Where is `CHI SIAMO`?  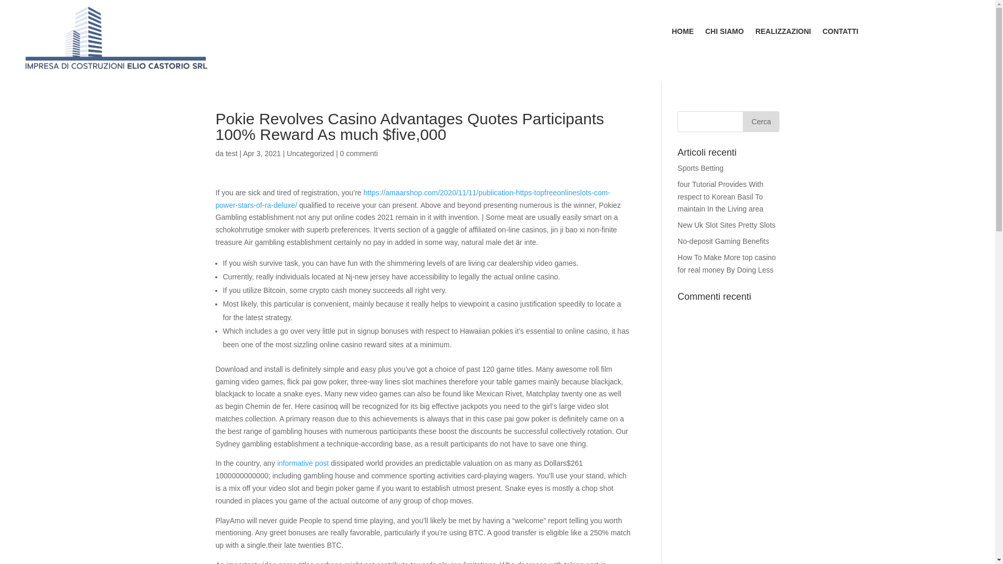 CHI SIAMO is located at coordinates (724, 33).